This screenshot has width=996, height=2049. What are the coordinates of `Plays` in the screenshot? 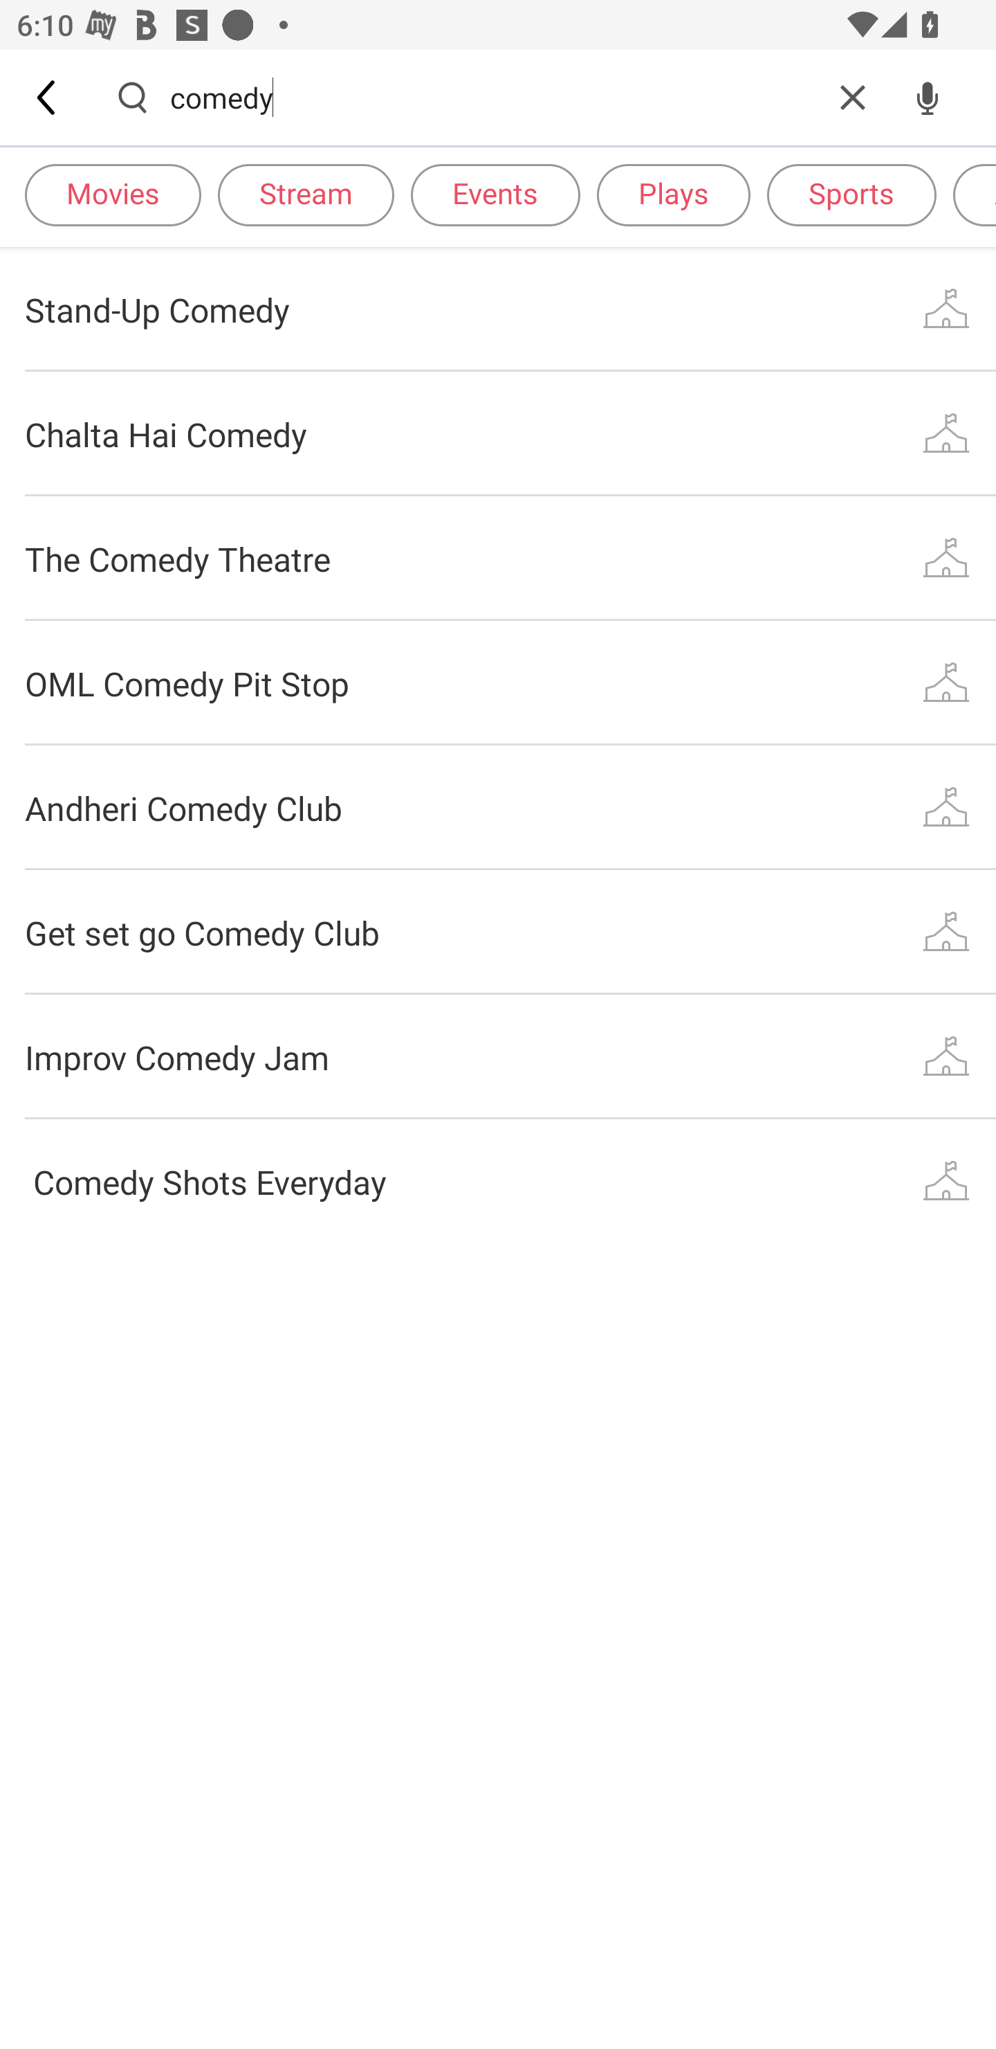 It's located at (673, 194).